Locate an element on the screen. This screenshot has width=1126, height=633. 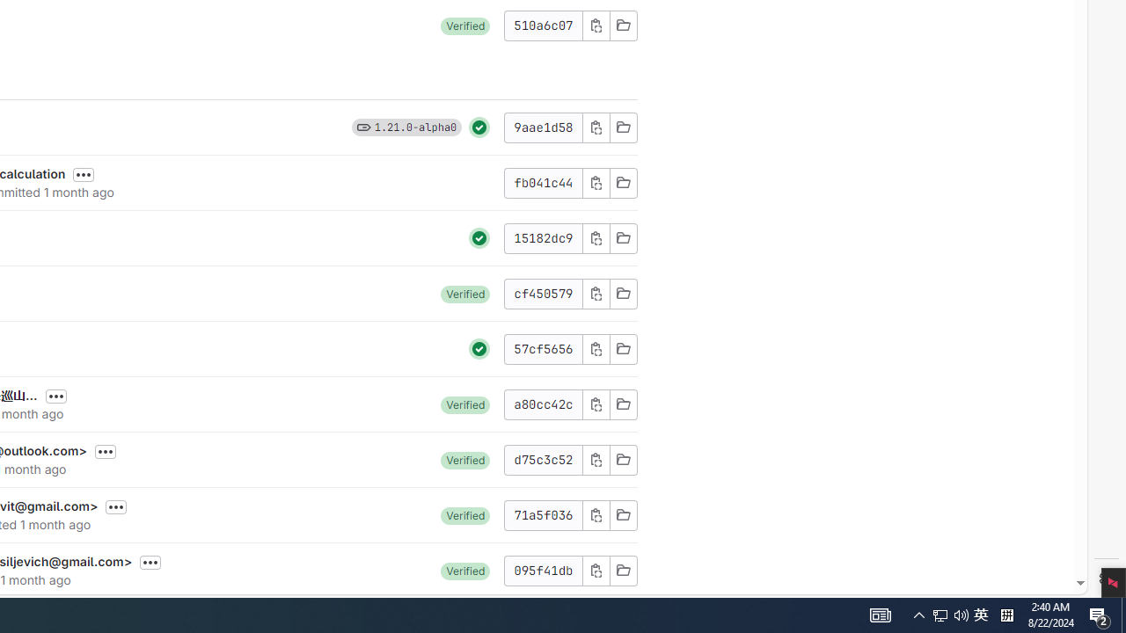
Class: s16 is located at coordinates (623, 570).